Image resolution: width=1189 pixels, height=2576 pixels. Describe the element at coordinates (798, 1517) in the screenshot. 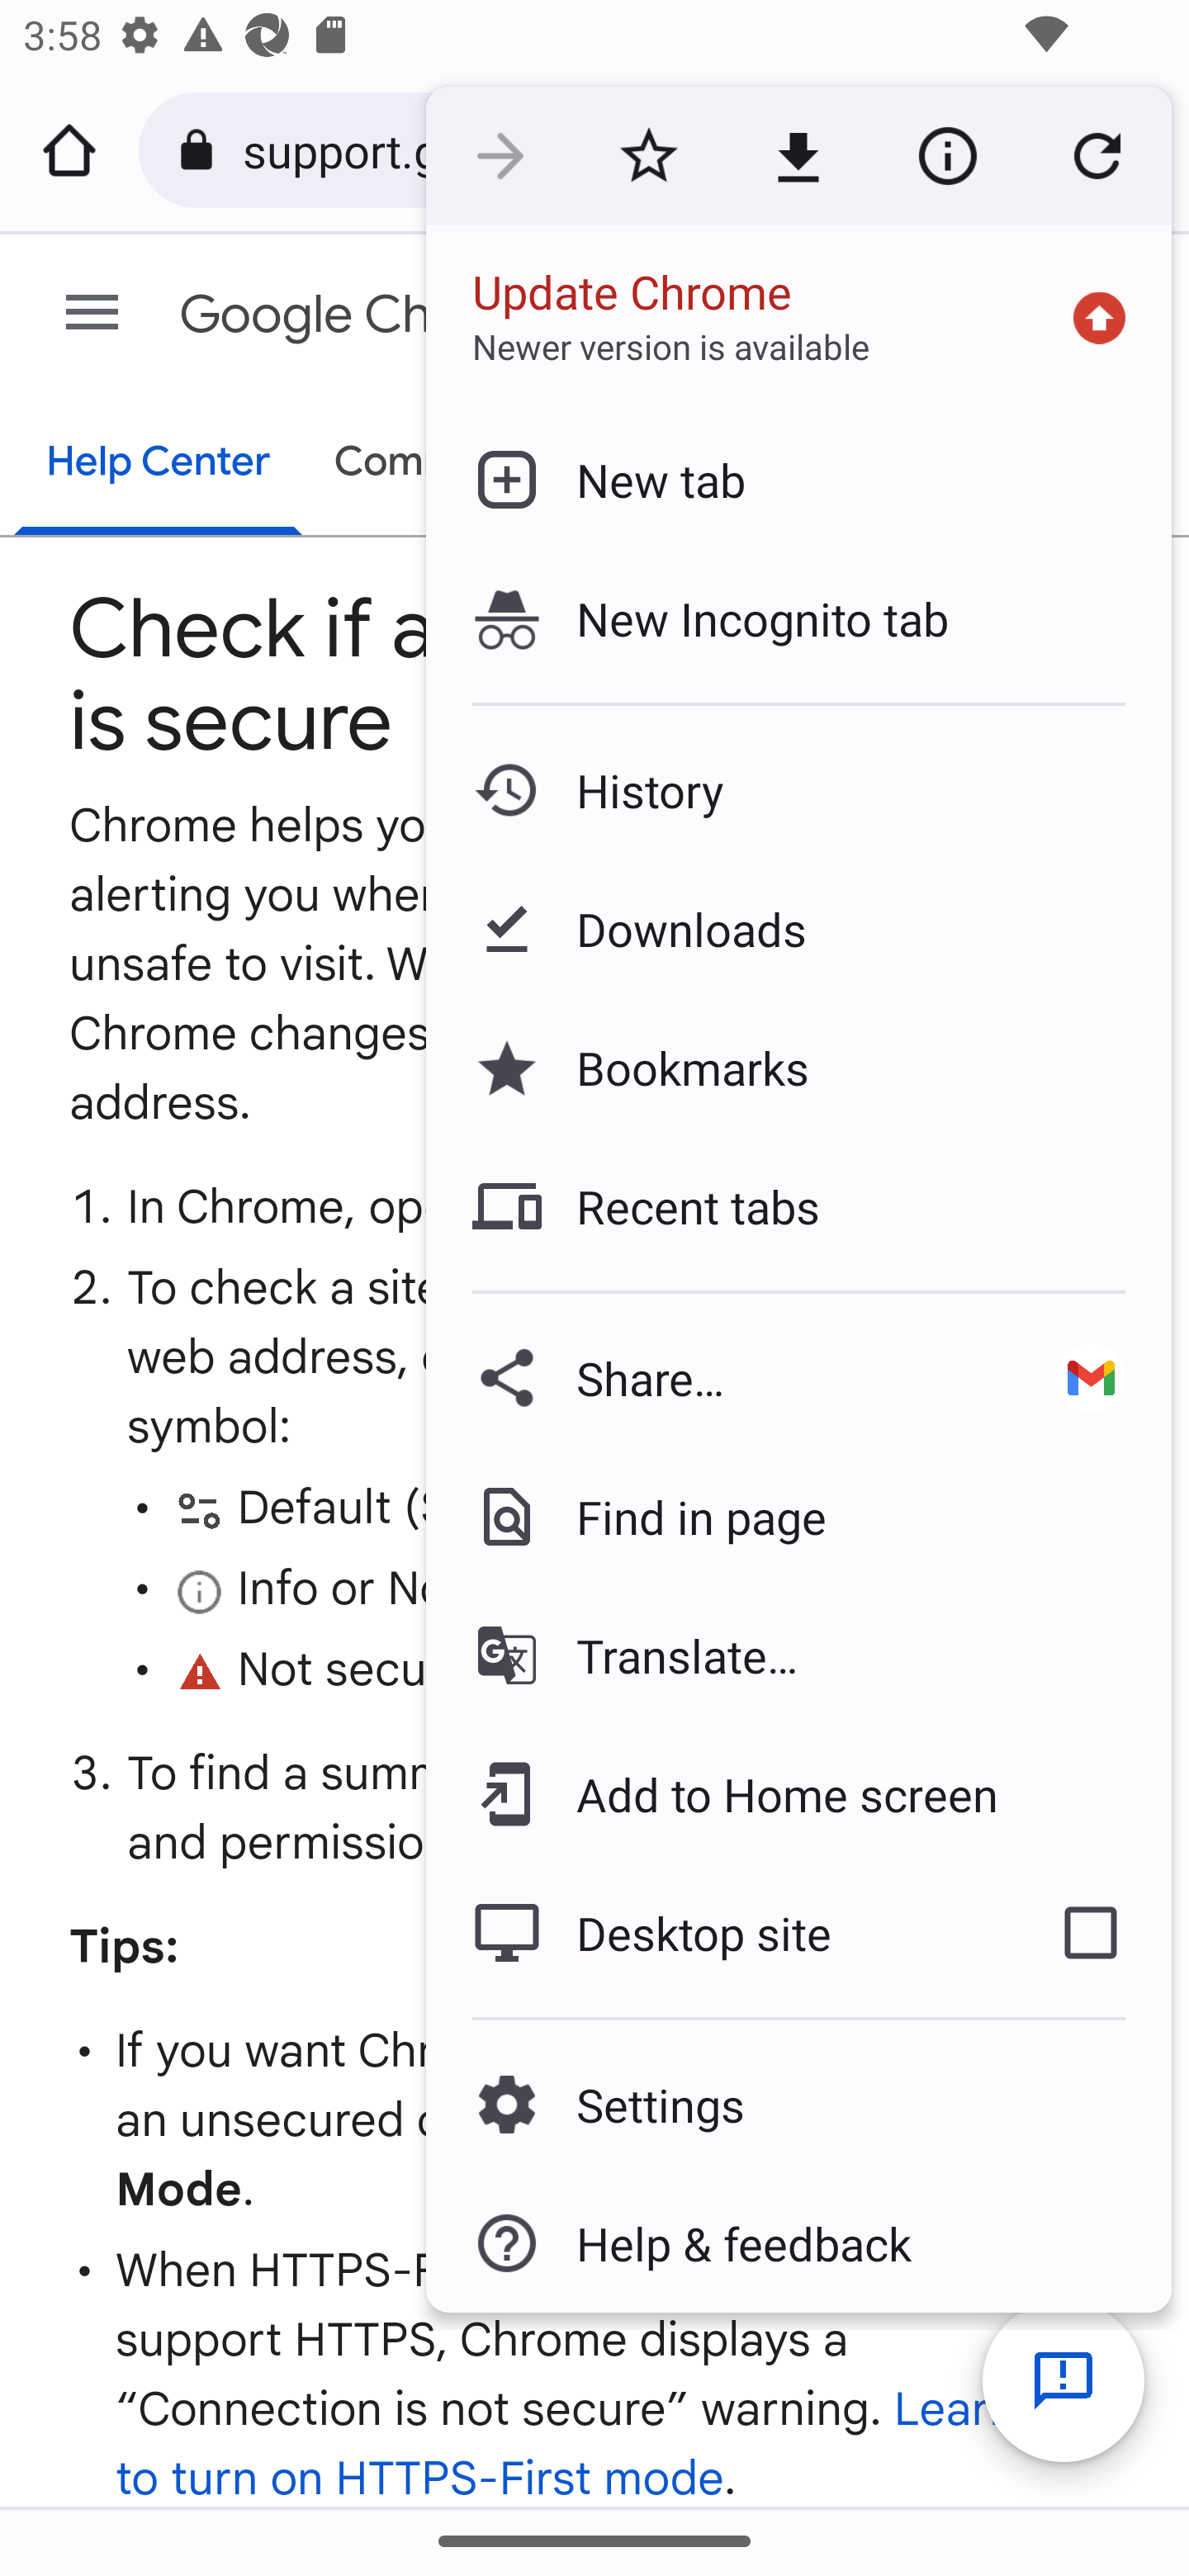

I see `Find in page` at that location.